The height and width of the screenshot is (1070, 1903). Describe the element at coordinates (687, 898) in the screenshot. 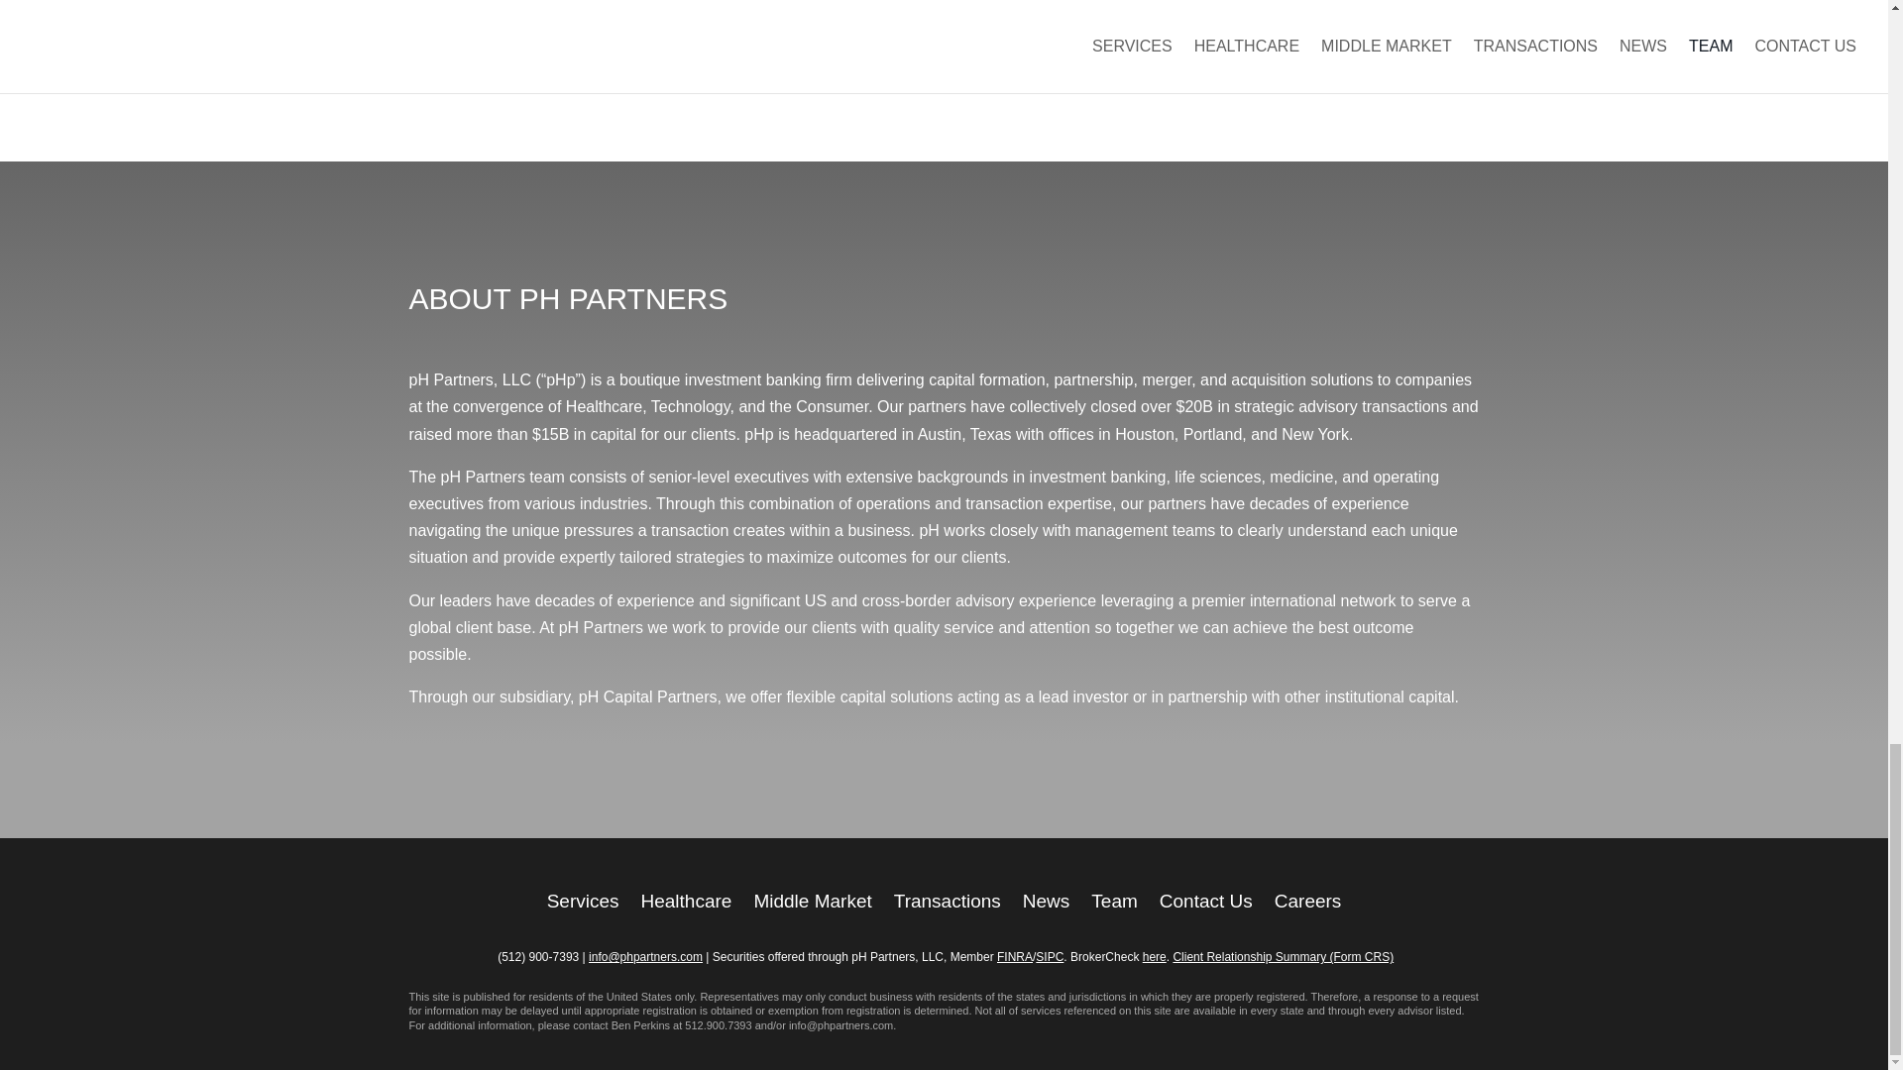

I see `Healthcare` at that location.